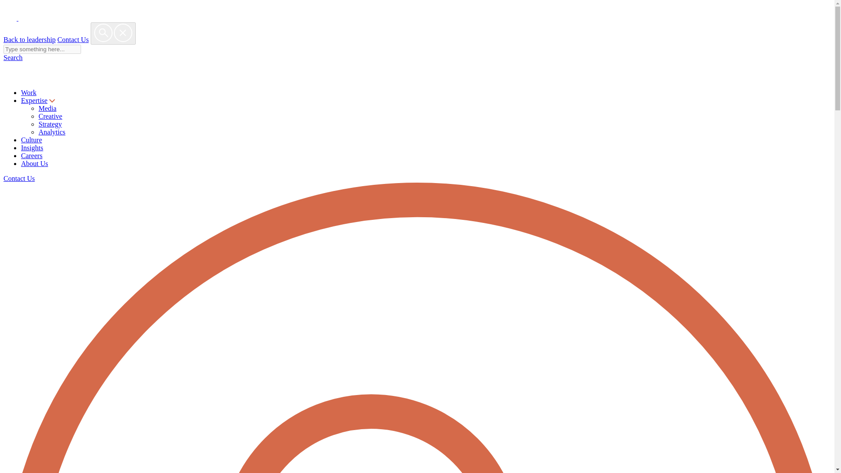 The width and height of the screenshot is (841, 473). Describe the element at coordinates (32, 155) in the screenshot. I see `Careers` at that location.